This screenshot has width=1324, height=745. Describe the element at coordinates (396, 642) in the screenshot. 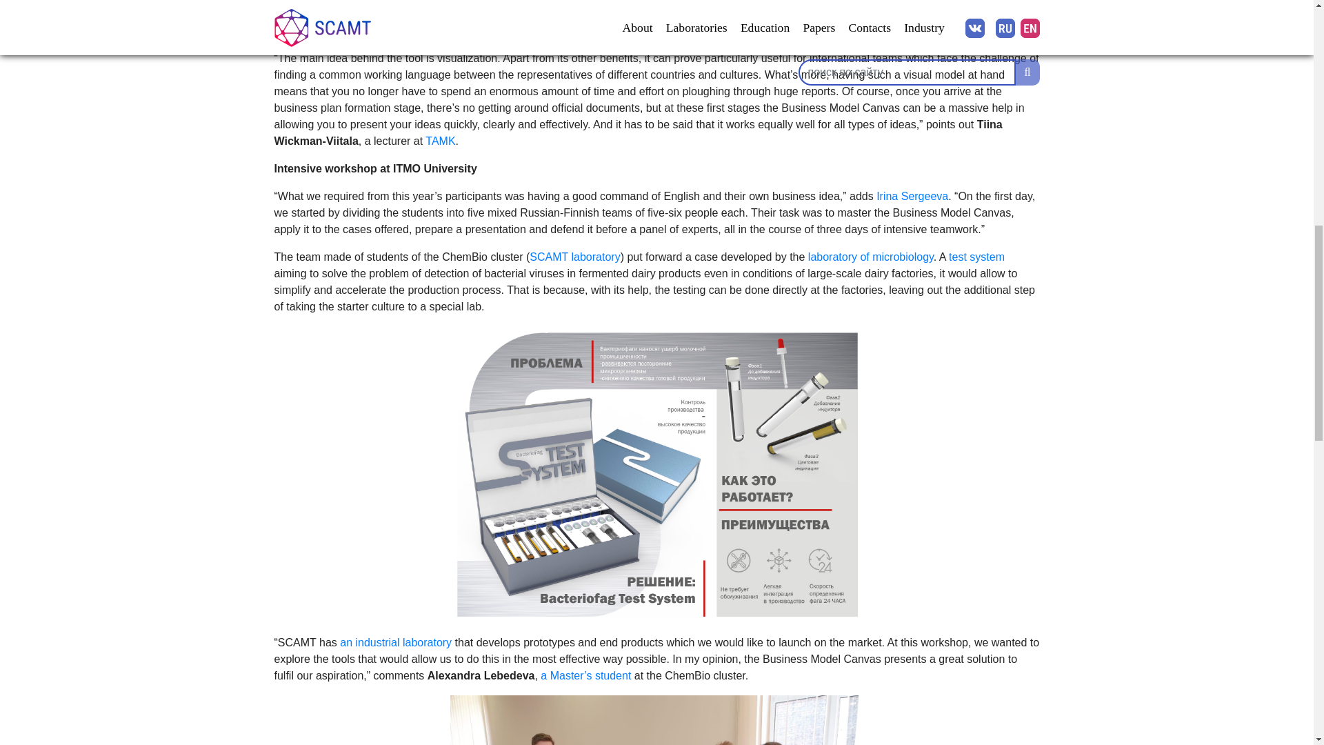

I see `an industrial laboratory` at that location.